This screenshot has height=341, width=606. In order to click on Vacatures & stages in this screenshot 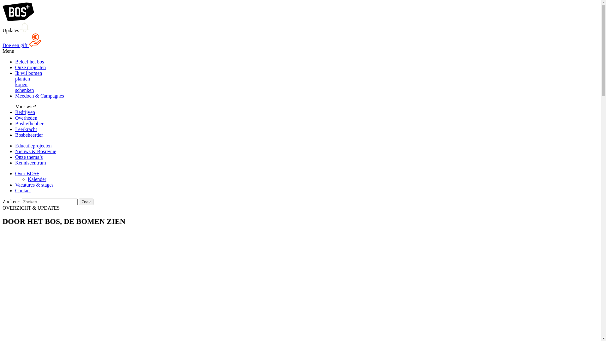, I will do `click(34, 185)`.